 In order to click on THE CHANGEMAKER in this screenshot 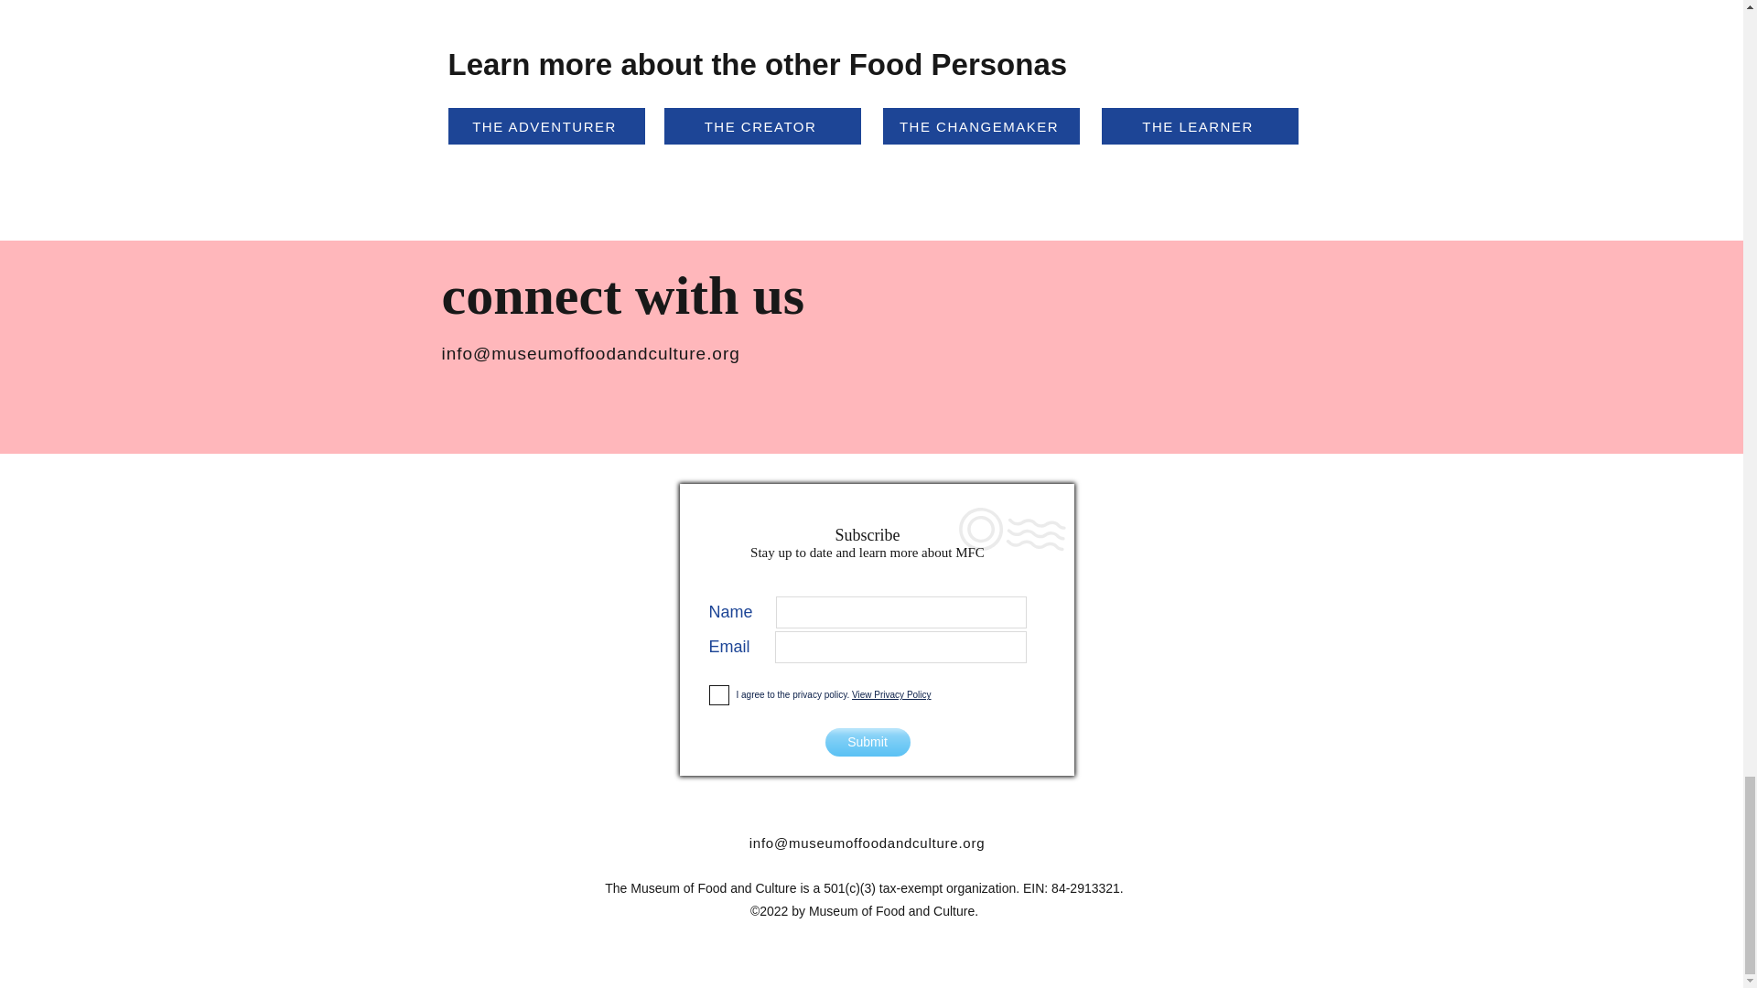, I will do `click(979, 125)`.